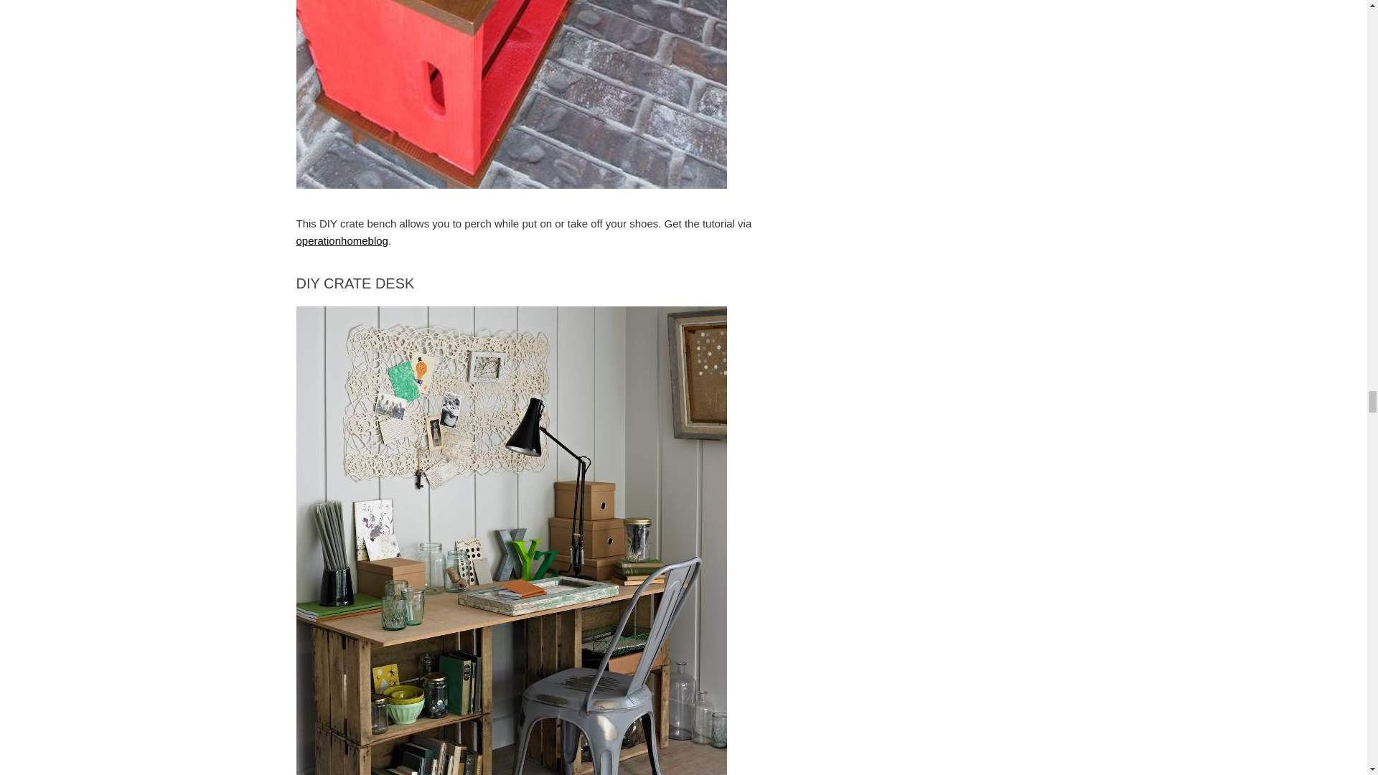 This screenshot has height=775, width=1378. What do you see at coordinates (342, 241) in the screenshot?
I see `operationhomeblog` at bounding box center [342, 241].